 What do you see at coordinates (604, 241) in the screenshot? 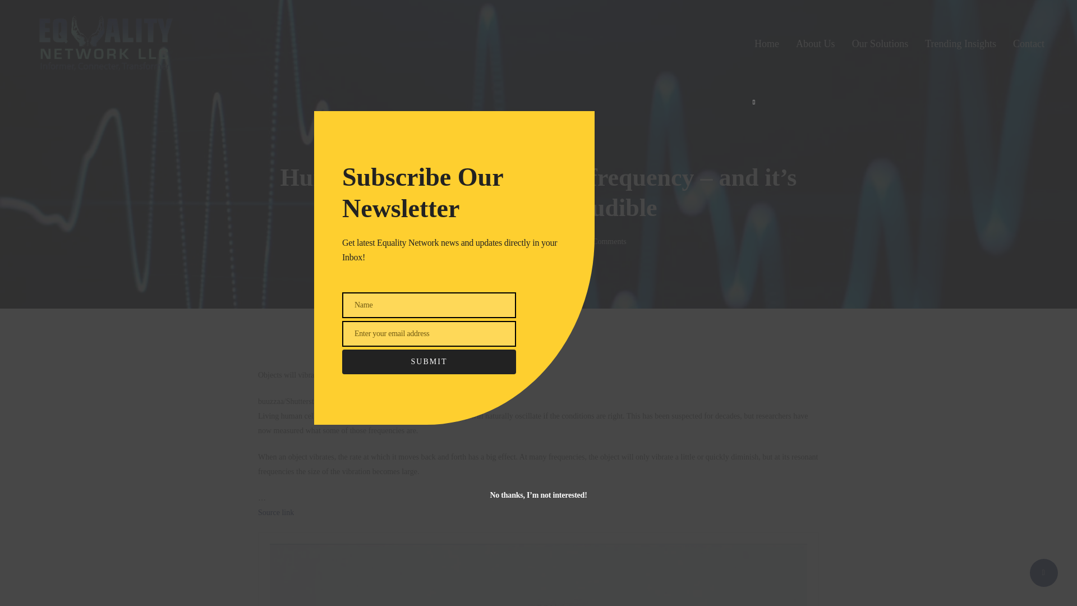
I see `No Comments` at bounding box center [604, 241].